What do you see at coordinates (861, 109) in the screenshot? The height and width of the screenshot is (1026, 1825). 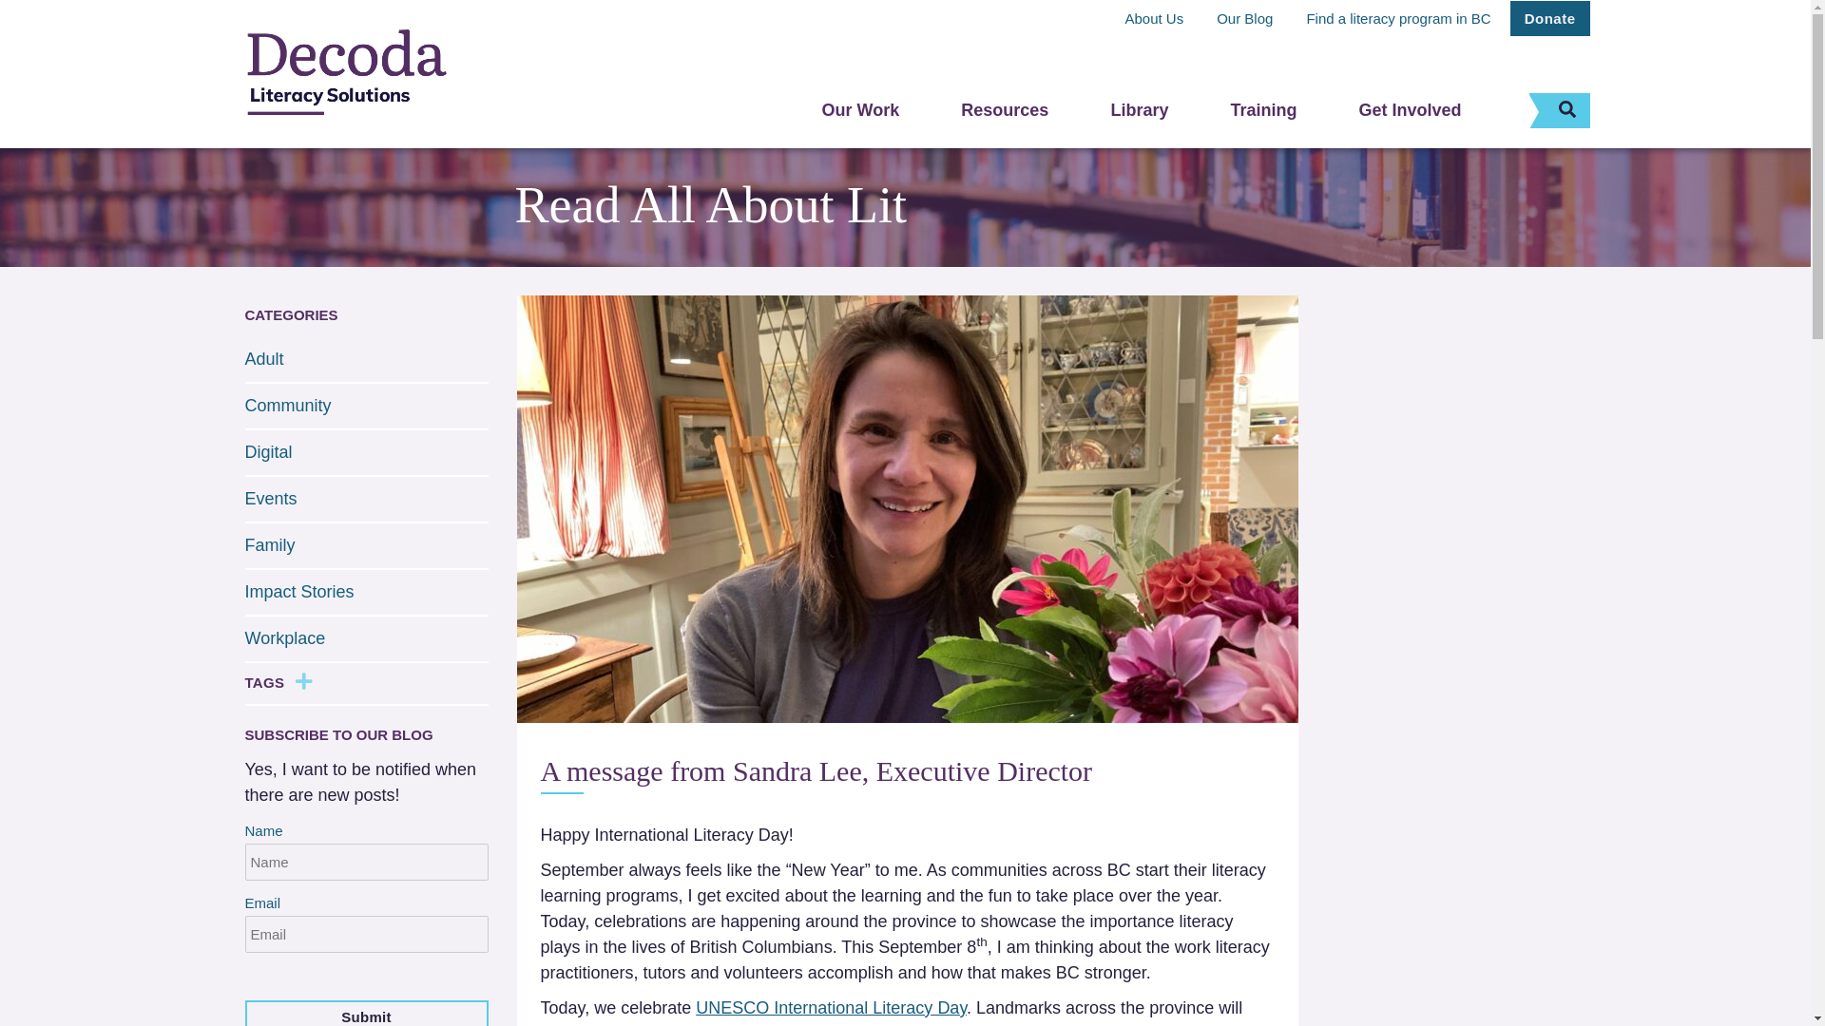 I see `Our Work` at bounding box center [861, 109].